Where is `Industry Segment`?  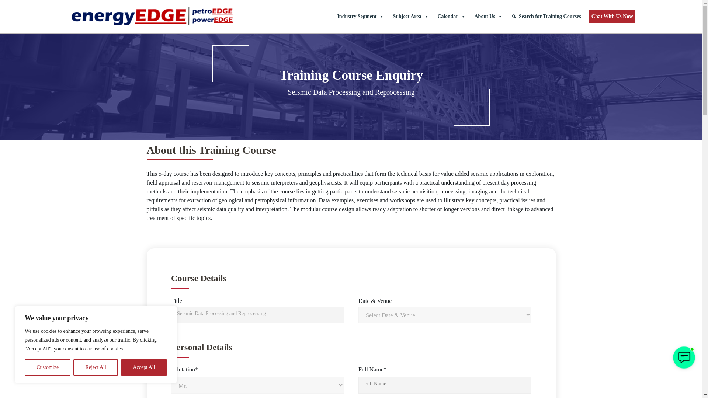
Industry Segment is located at coordinates (360, 16).